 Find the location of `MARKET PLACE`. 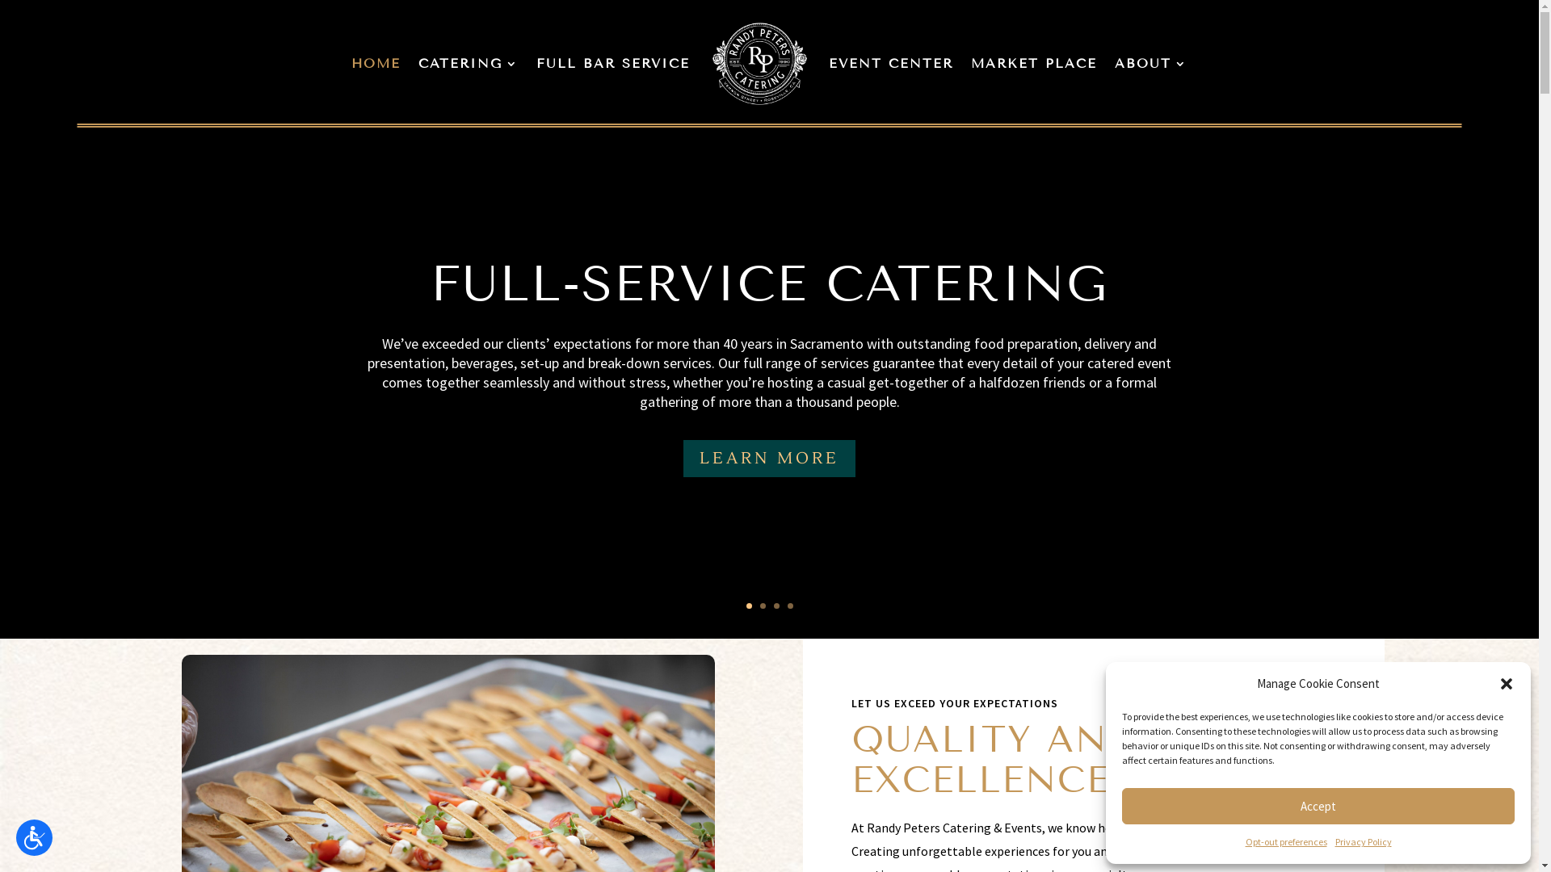

MARKET PLACE is located at coordinates (1034, 64).